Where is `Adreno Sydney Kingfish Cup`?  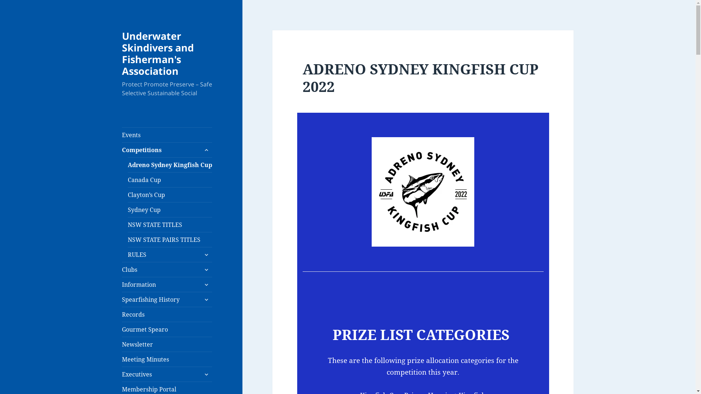 Adreno Sydney Kingfish Cup is located at coordinates (170, 165).